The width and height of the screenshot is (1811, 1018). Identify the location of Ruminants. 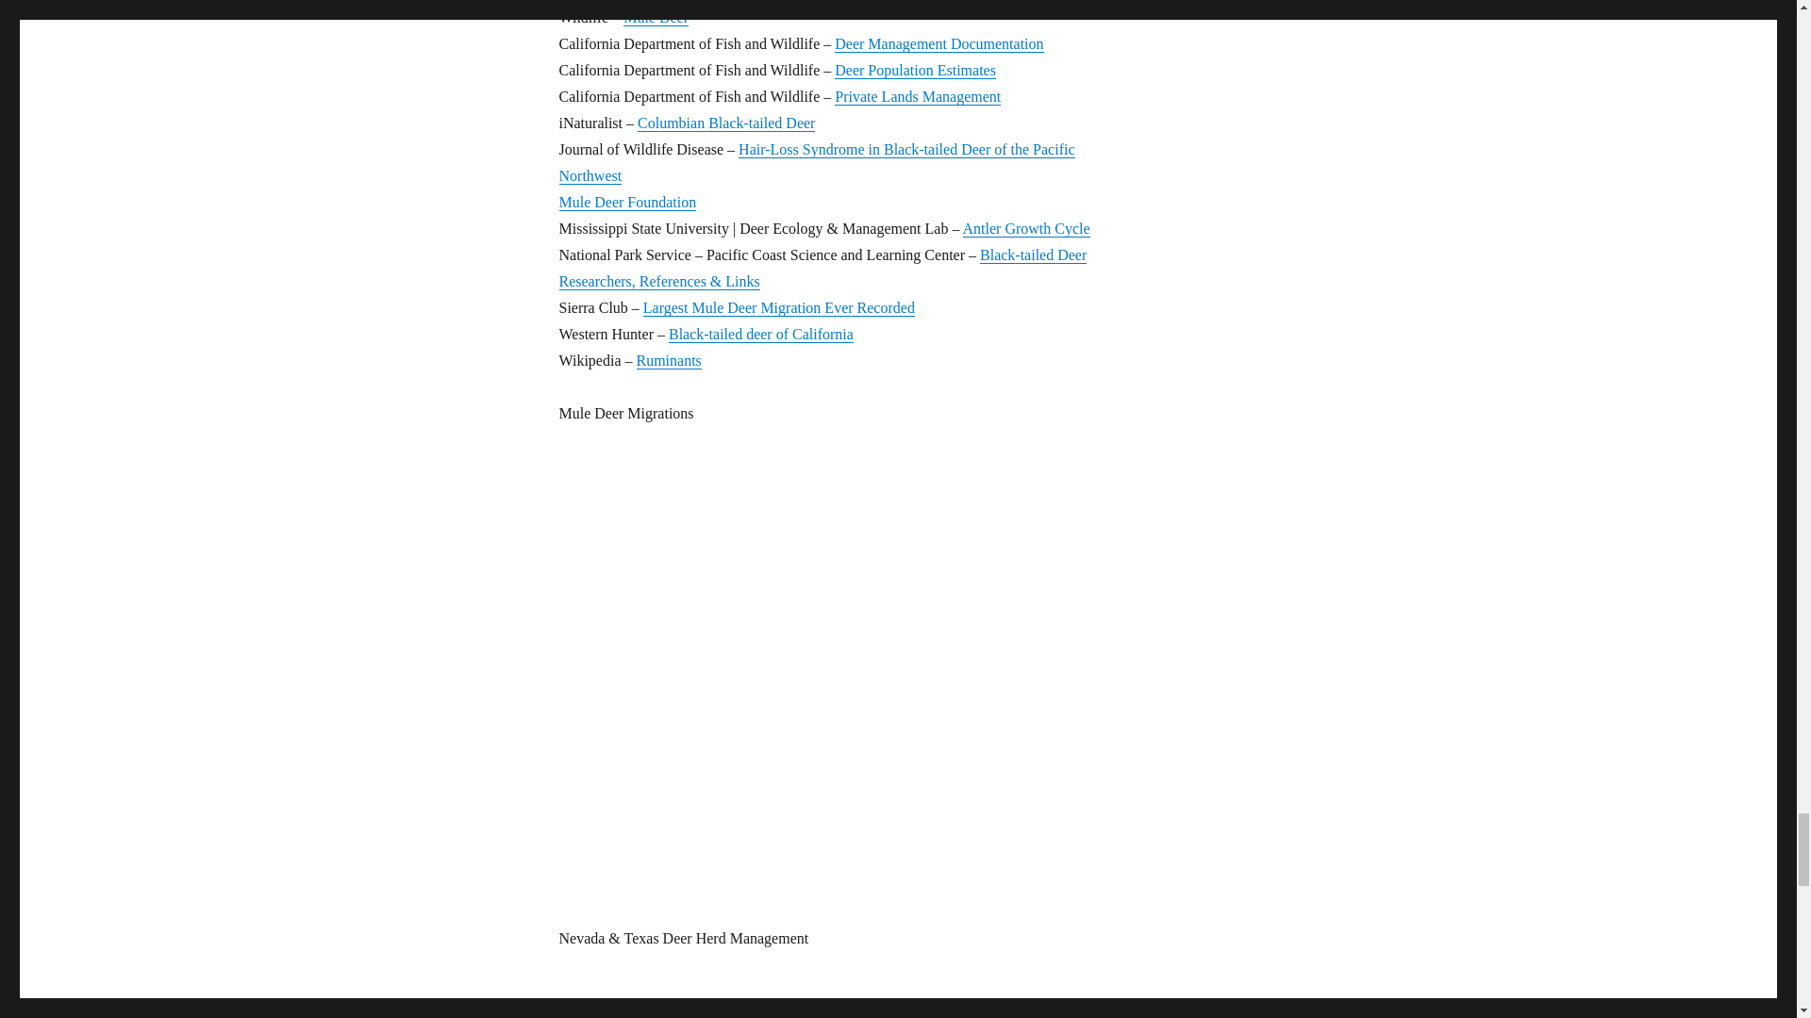
(668, 360).